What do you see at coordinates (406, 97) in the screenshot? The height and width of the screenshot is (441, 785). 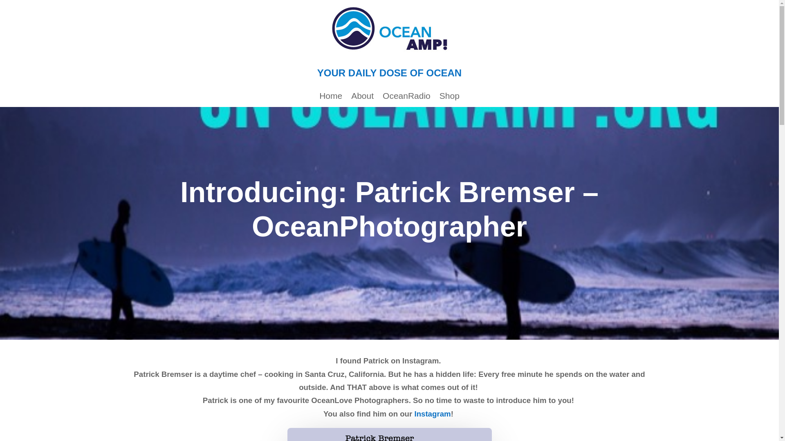 I see `OceanRadio` at bounding box center [406, 97].